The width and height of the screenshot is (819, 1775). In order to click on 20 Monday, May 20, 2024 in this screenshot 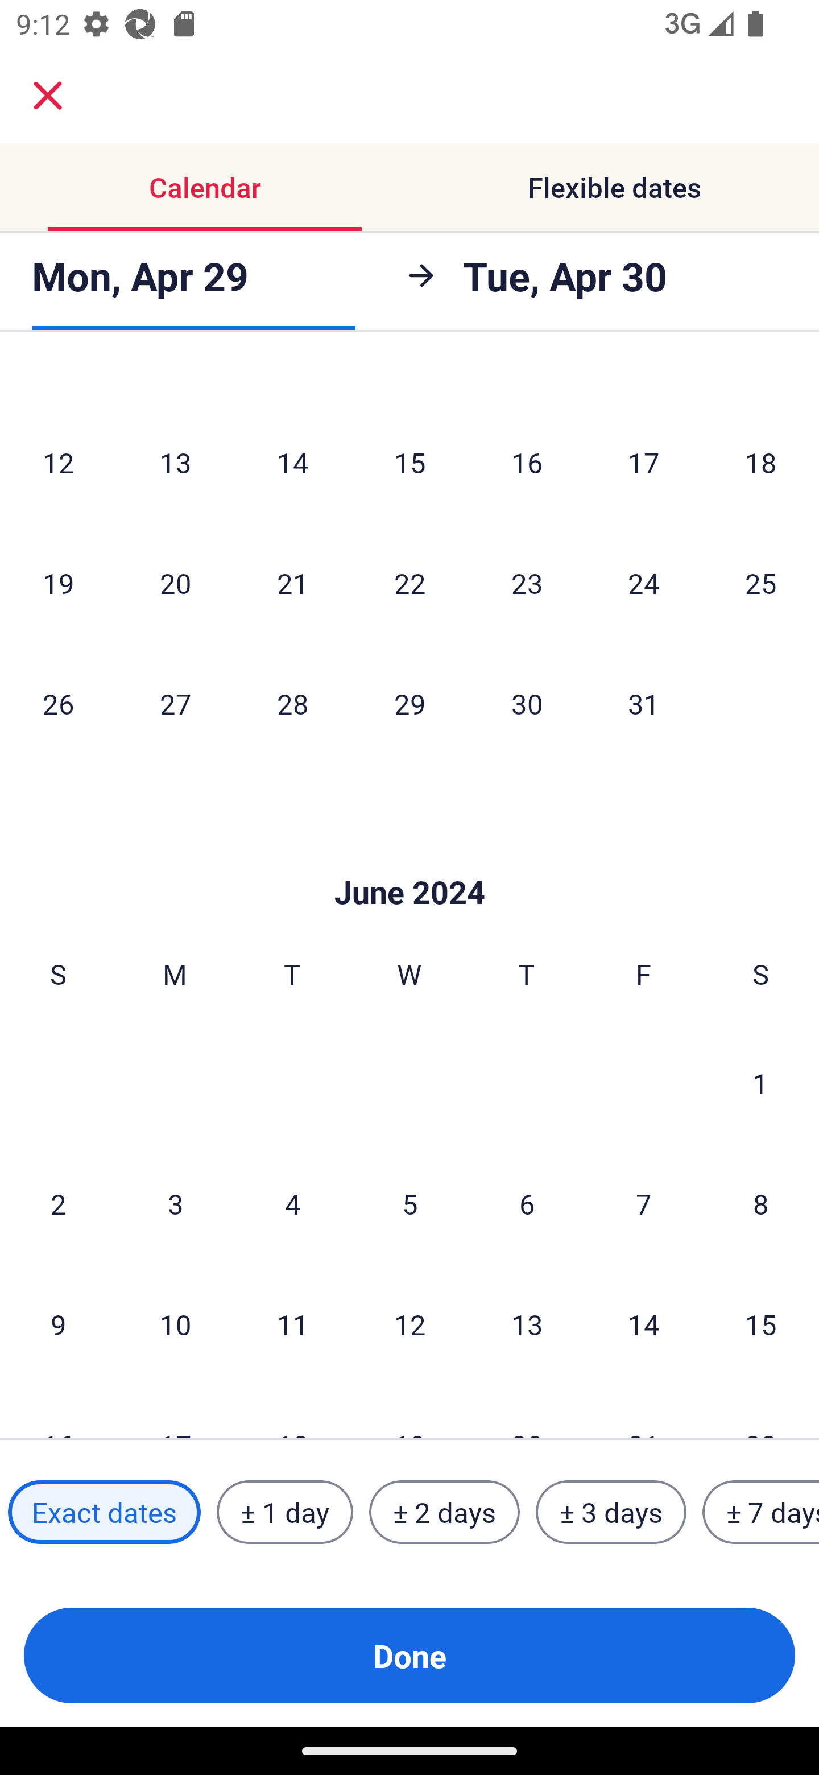, I will do `click(175, 583)`.